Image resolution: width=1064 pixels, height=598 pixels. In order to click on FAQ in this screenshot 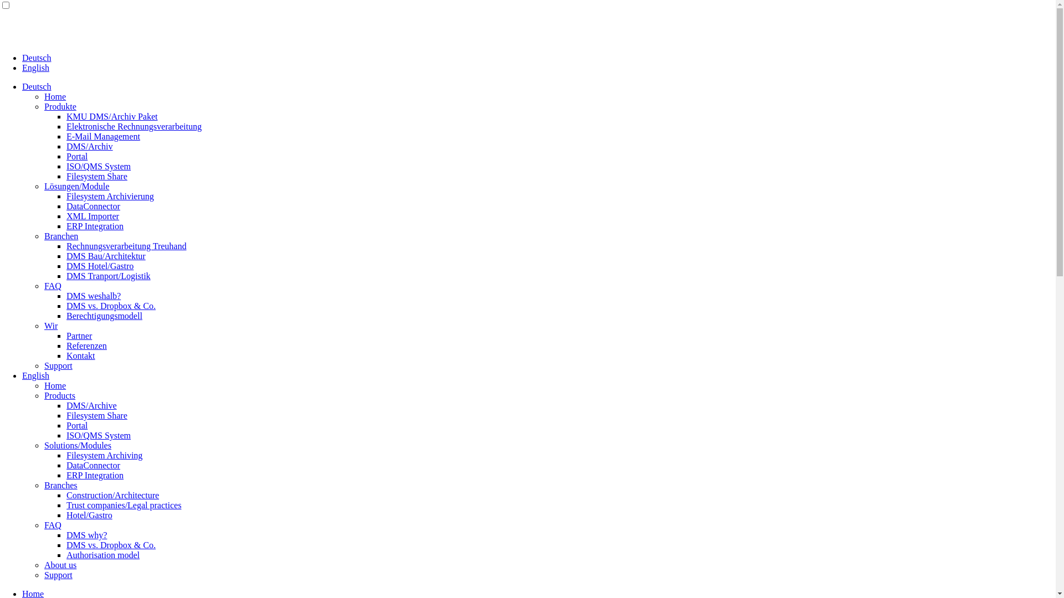, I will do `click(53, 286)`.